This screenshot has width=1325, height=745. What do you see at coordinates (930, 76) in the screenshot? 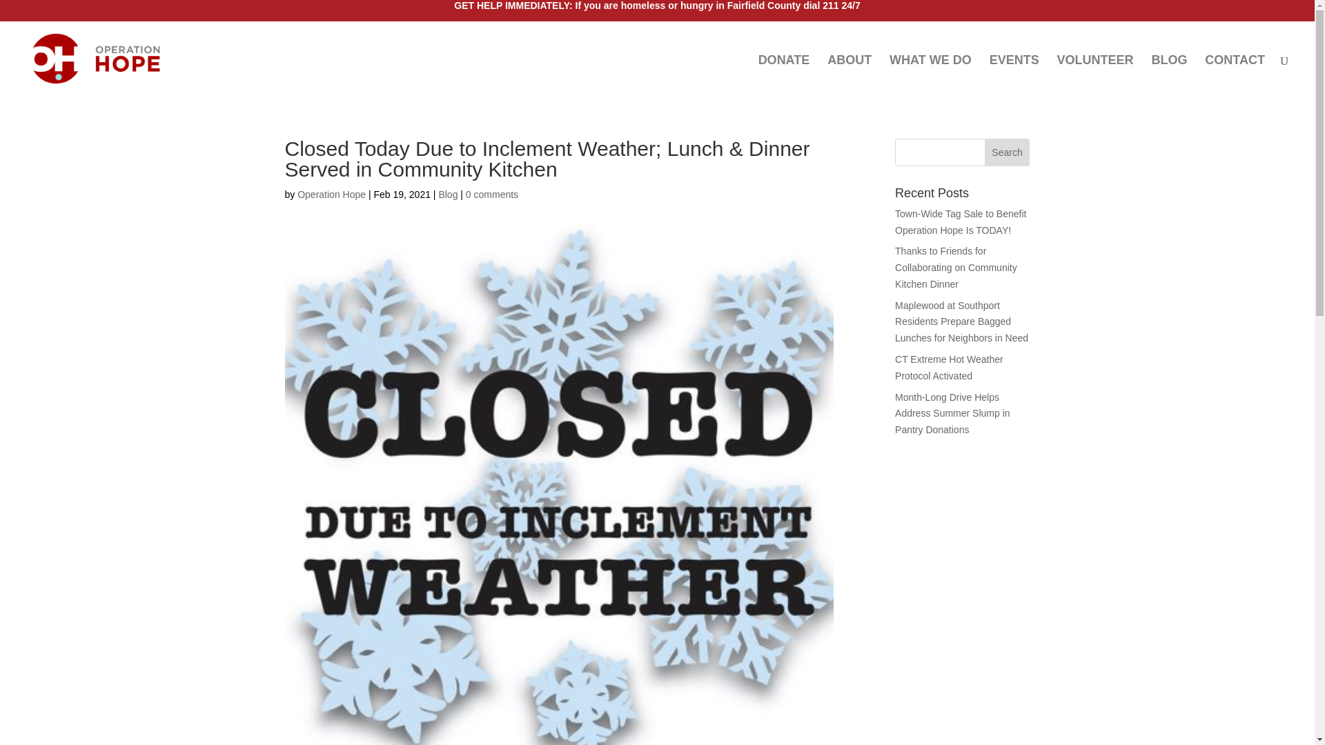
I see `WHAT WE DO` at bounding box center [930, 76].